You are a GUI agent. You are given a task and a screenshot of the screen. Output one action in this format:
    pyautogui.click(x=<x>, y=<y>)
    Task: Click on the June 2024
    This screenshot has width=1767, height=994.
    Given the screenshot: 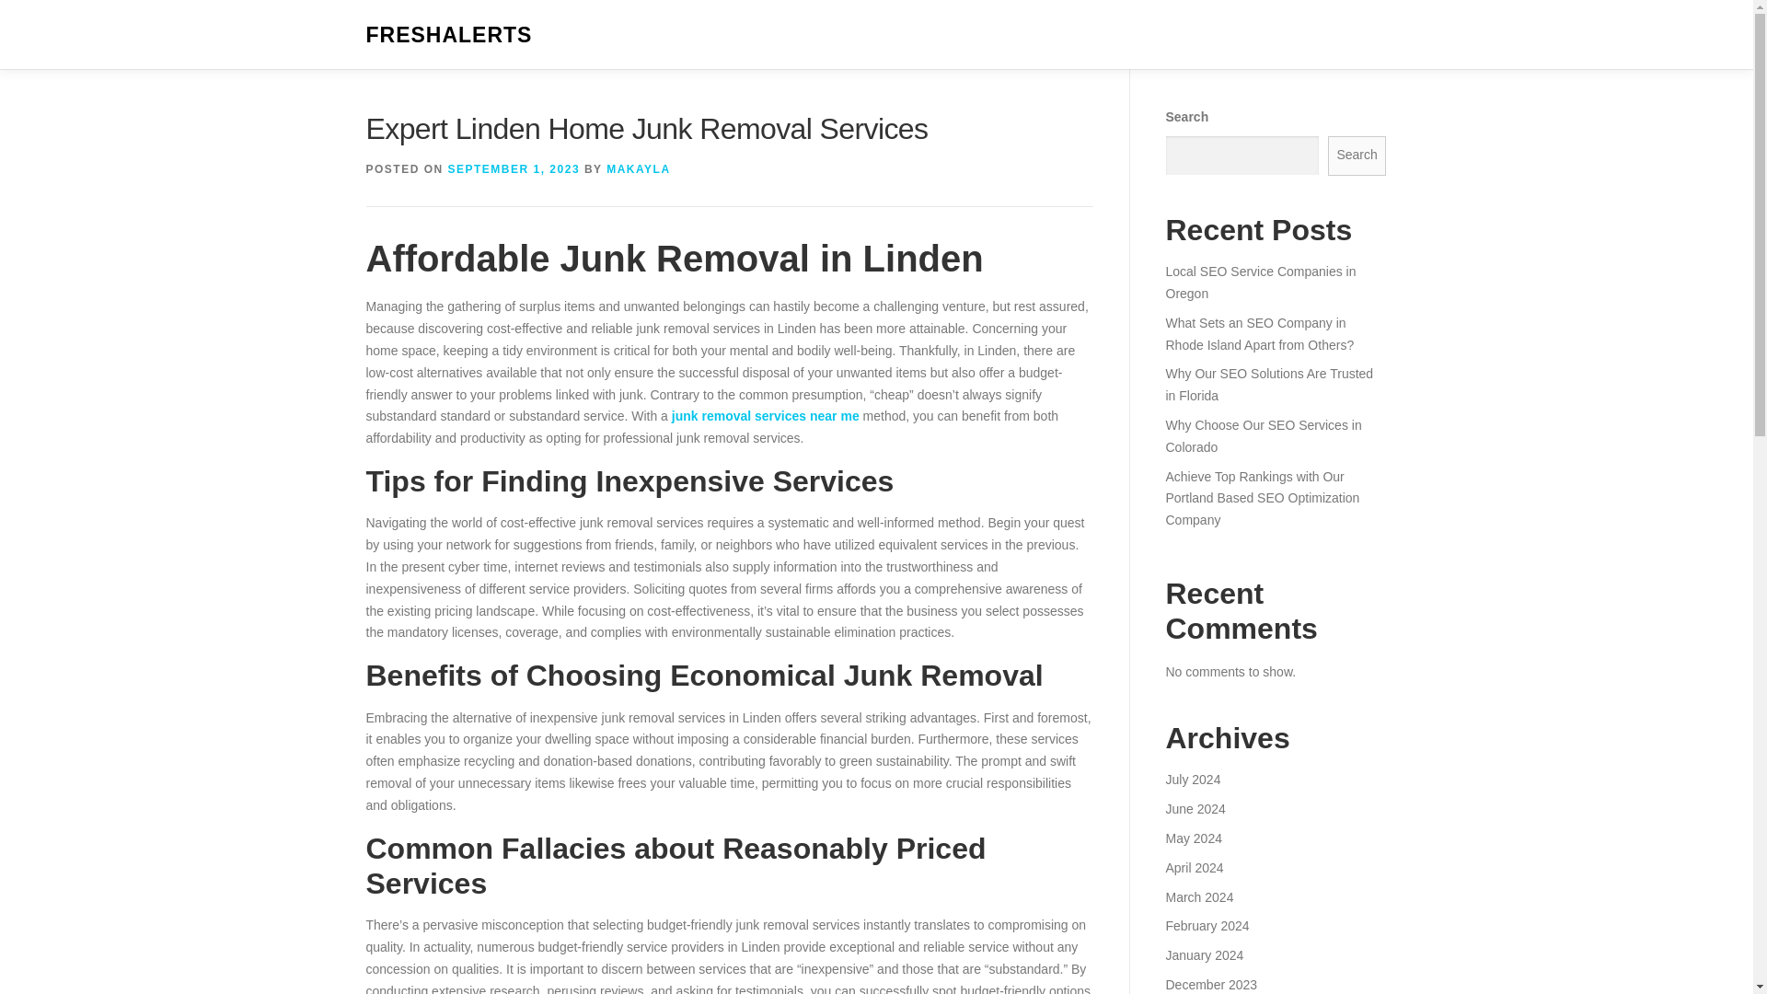 What is the action you would take?
    pyautogui.click(x=1195, y=808)
    